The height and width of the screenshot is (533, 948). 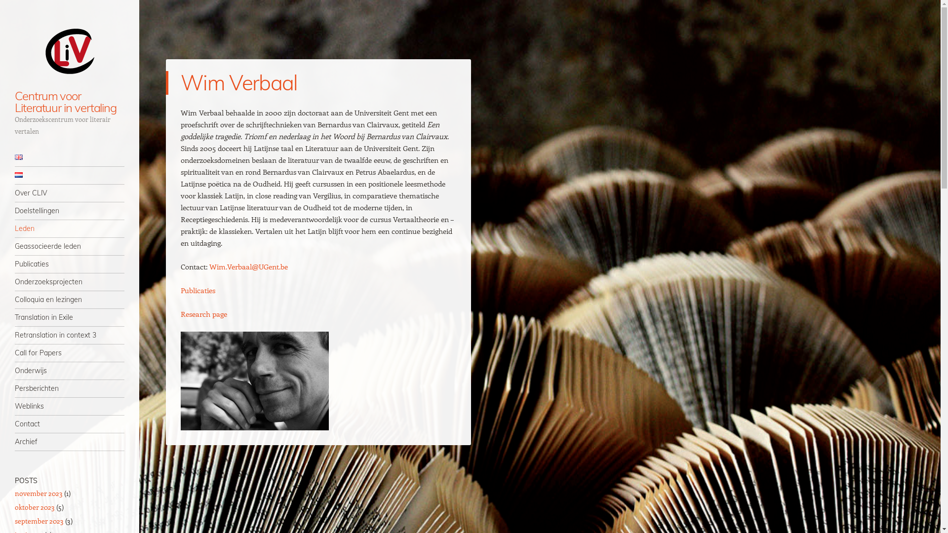 What do you see at coordinates (198, 290) in the screenshot?
I see `Publicaties` at bounding box center [198, 290].